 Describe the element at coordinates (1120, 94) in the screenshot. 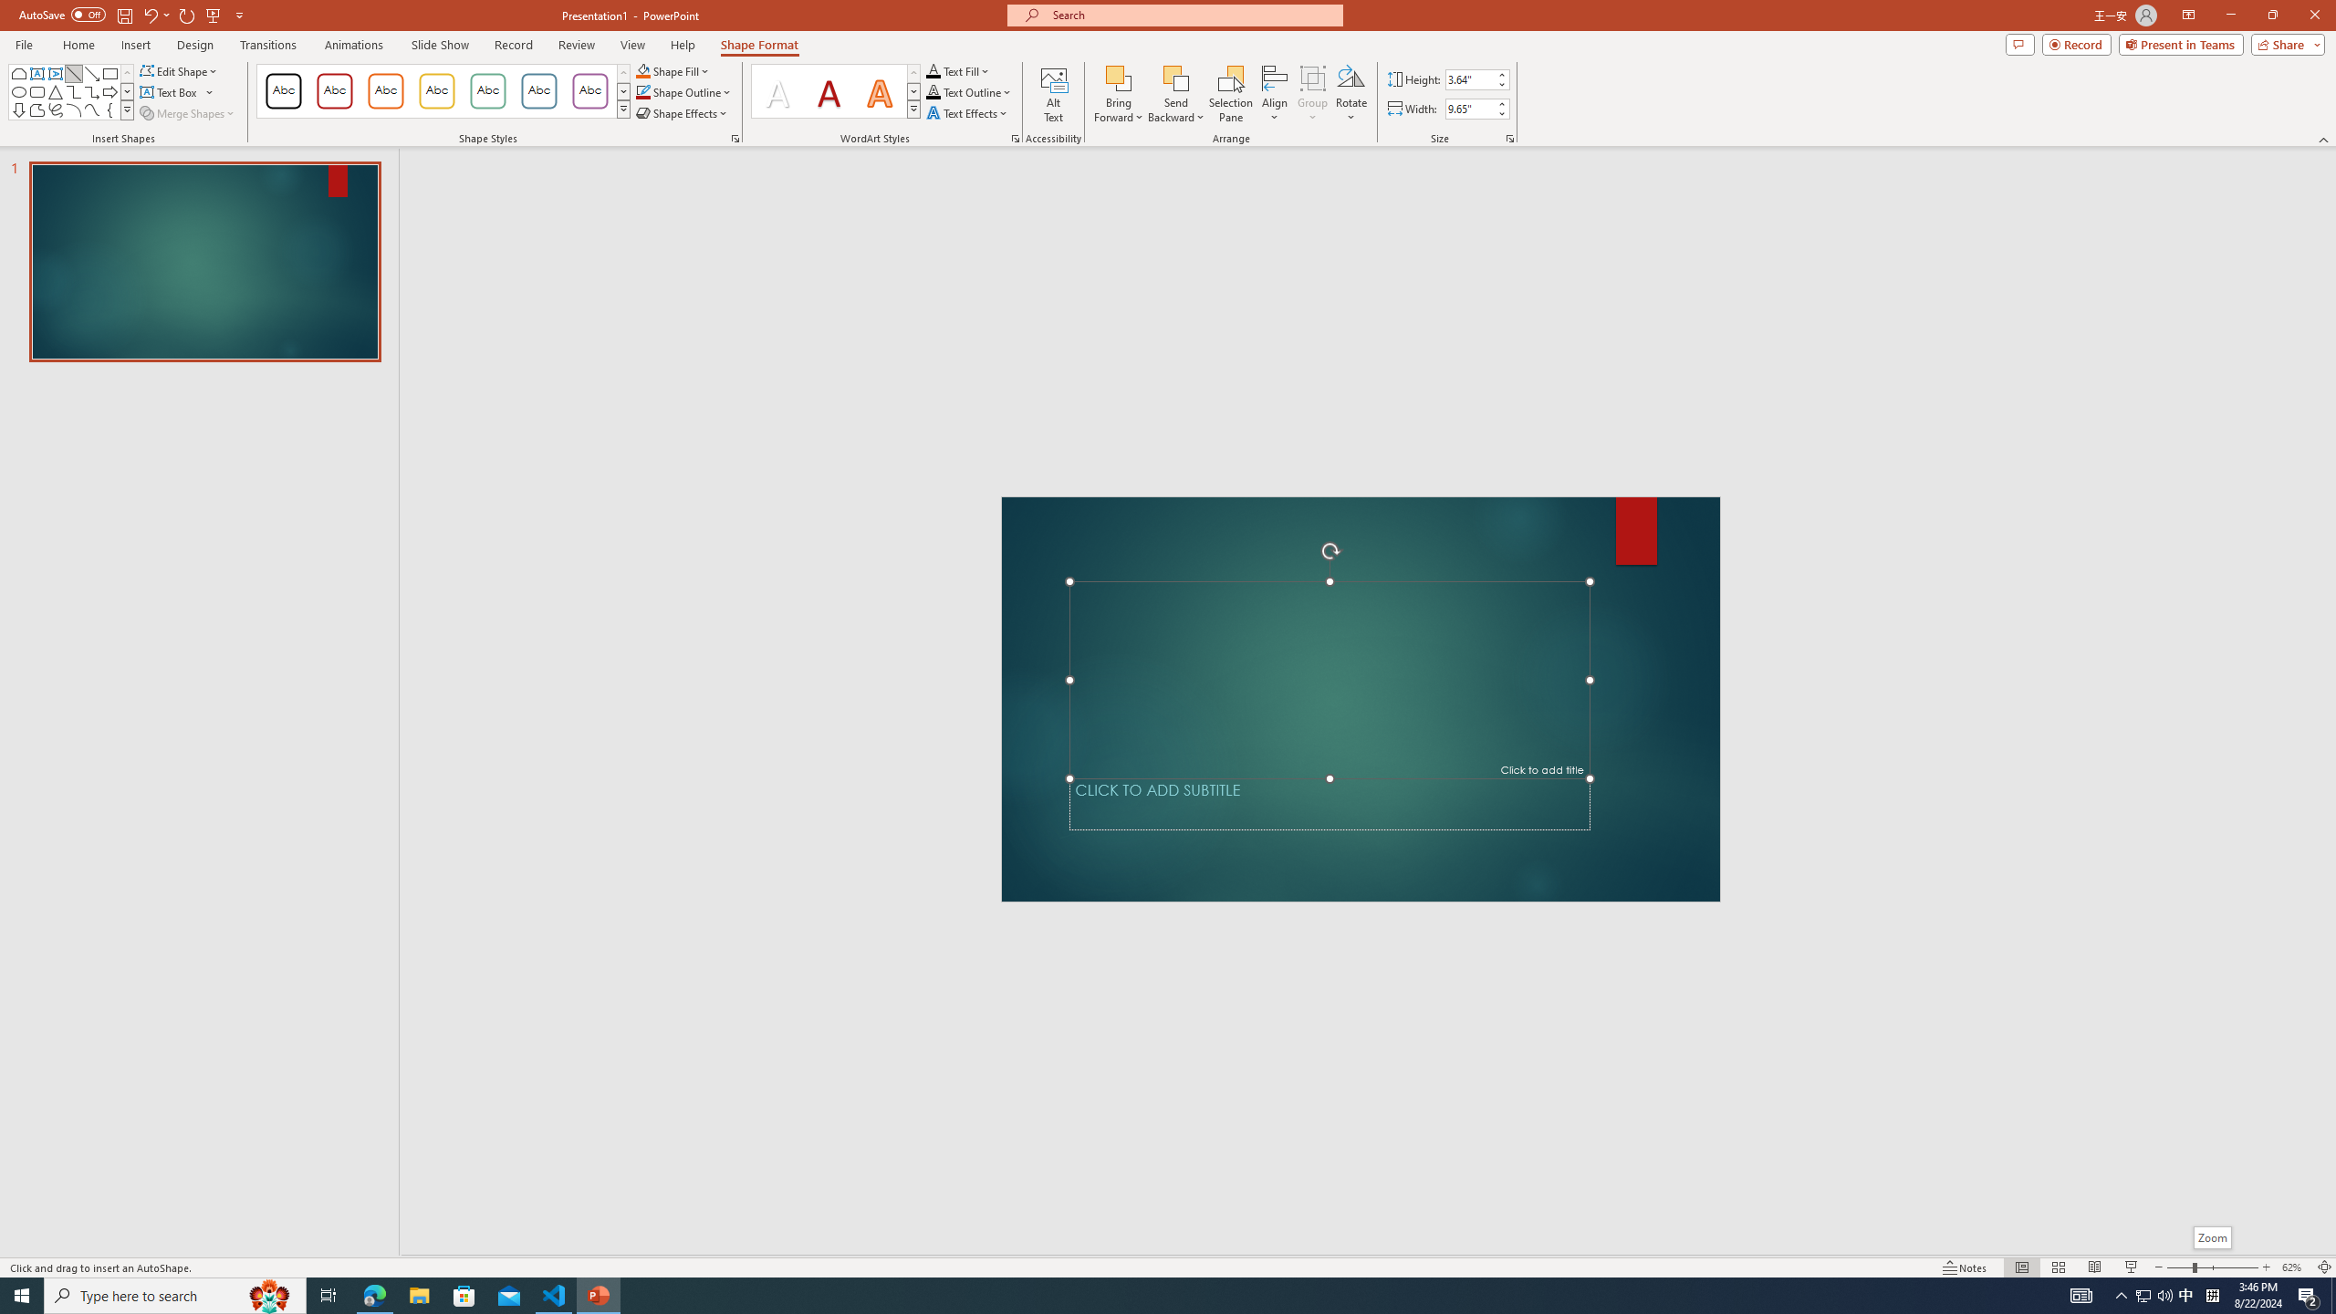

I see `Bring Forward` at that location.